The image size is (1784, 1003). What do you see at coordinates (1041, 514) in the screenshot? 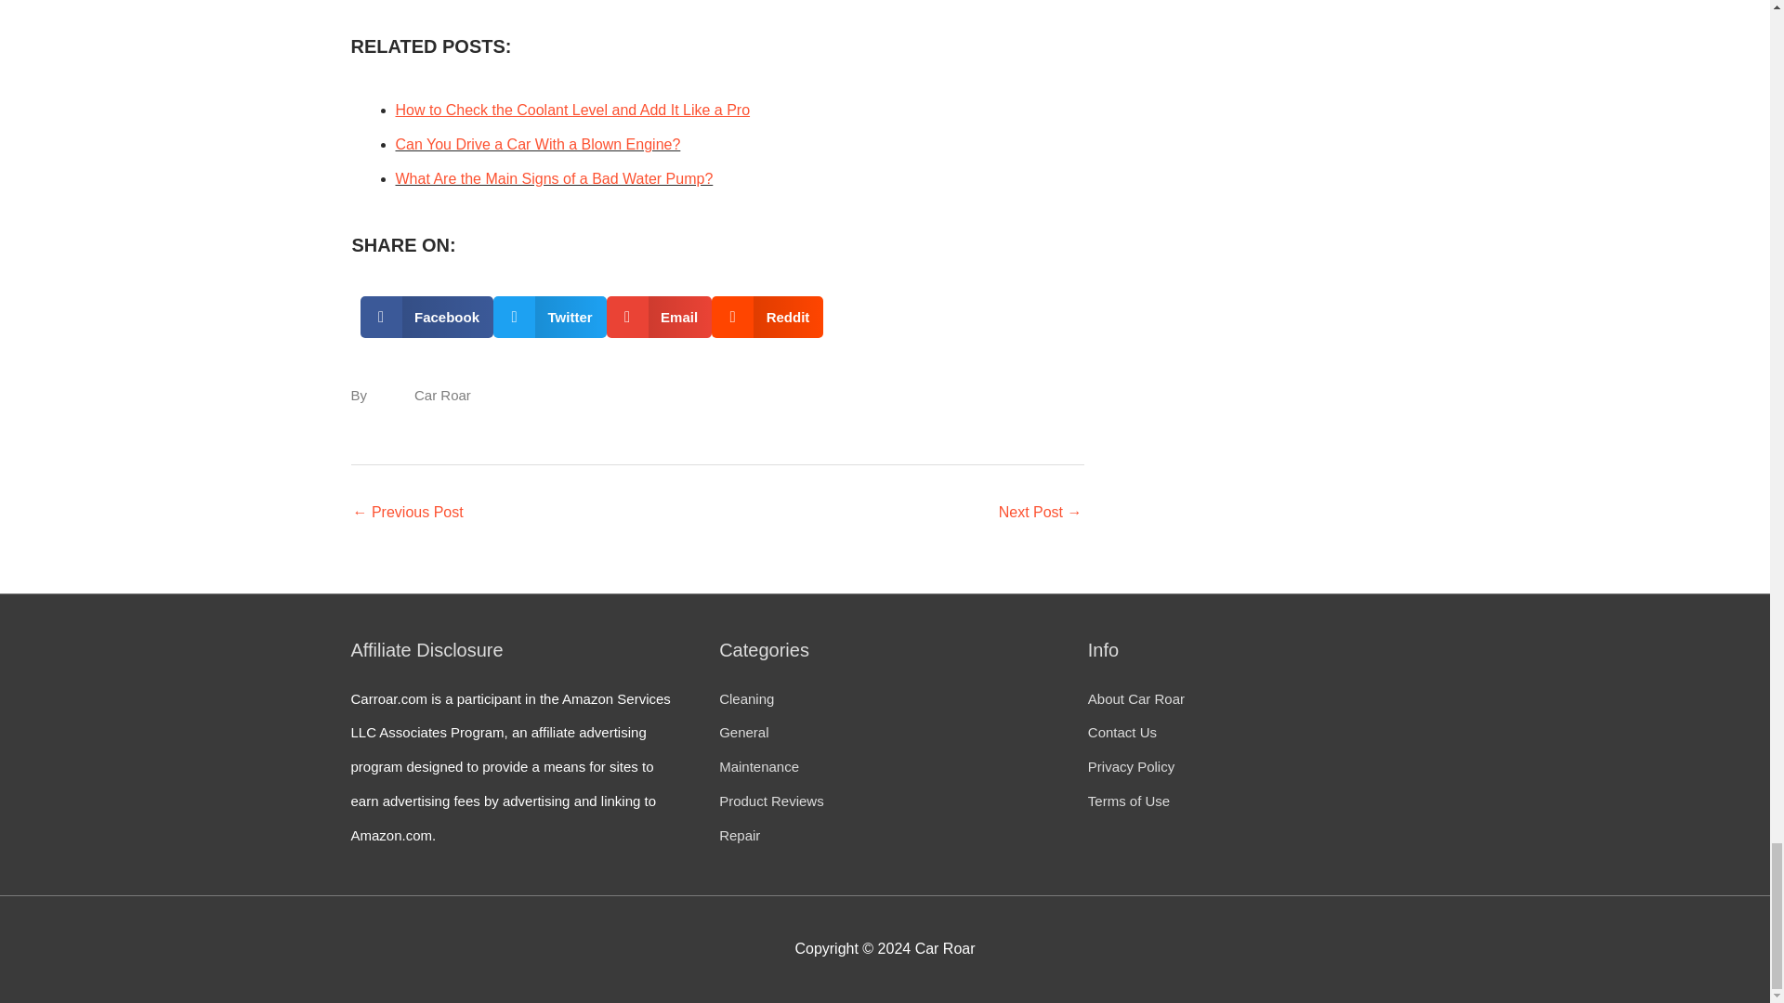
I see `How to Break a Car Window From the Inside in an Emergency` at bounding box center [1041, 514].